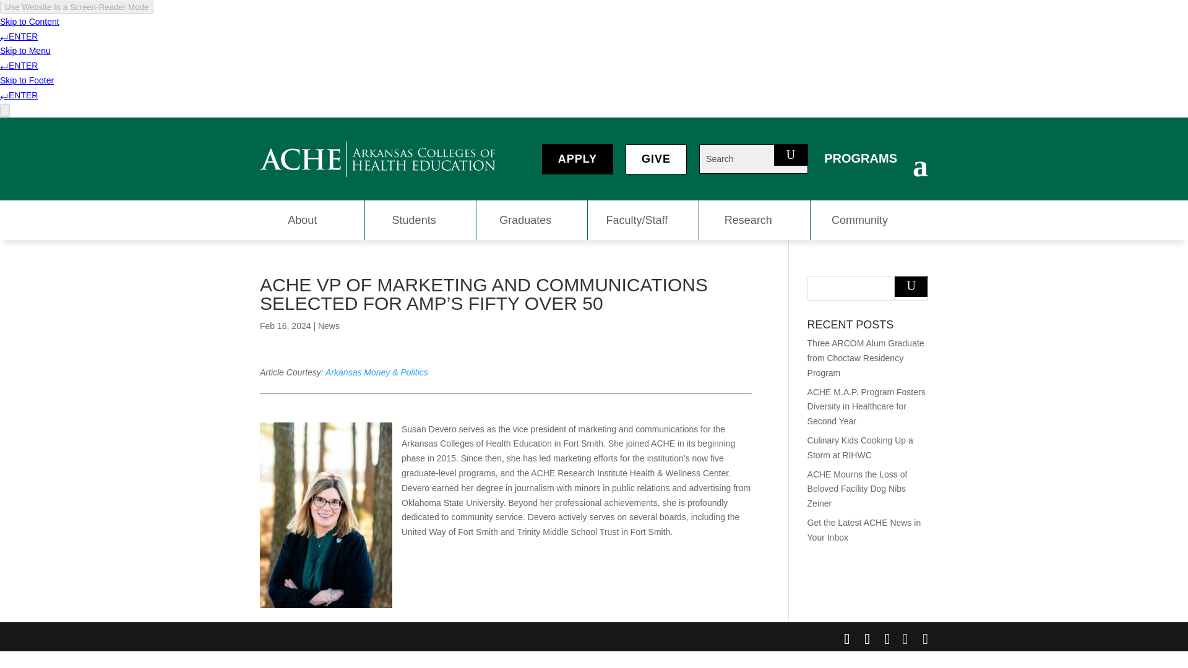 The image size is (1188, 668). I want to click on Search, so click(790, 158).